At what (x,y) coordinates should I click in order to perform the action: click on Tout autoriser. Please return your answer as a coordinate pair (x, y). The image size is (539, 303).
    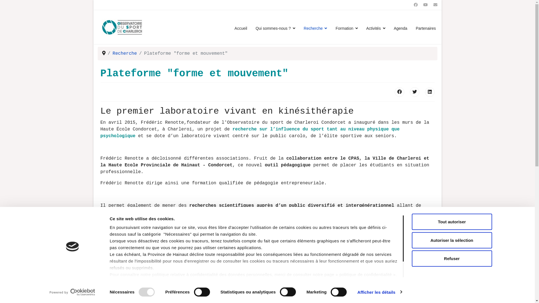
    Looking at the image, I should click on (452, 222).